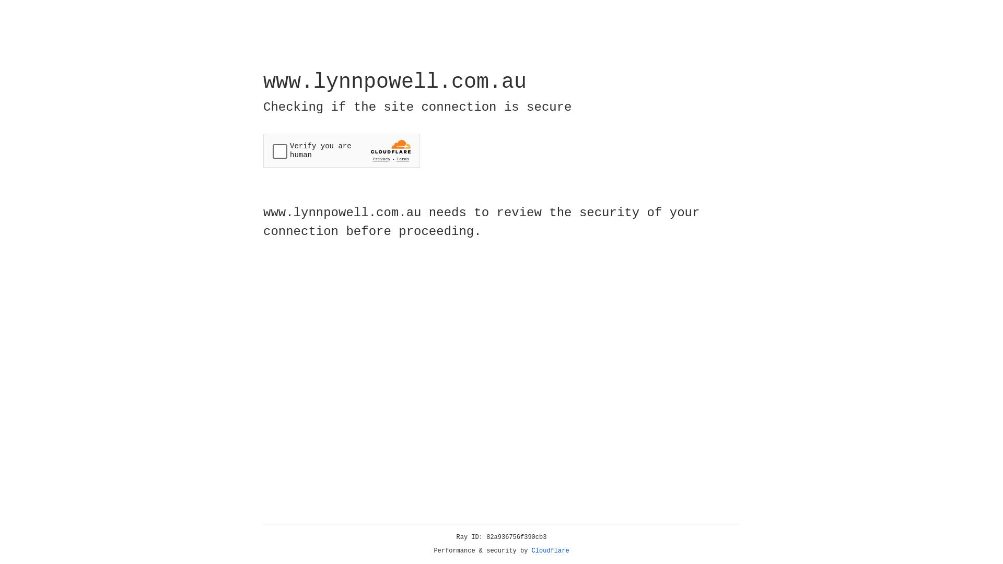  What do you see at coordinates (551, 551) in the screenshot?
I see `Cloudflare` at bounding box center [551, 551].